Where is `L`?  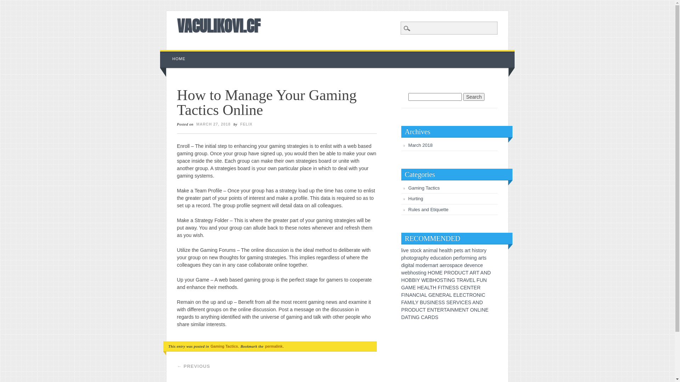 L is located at coordinates (414, 302).